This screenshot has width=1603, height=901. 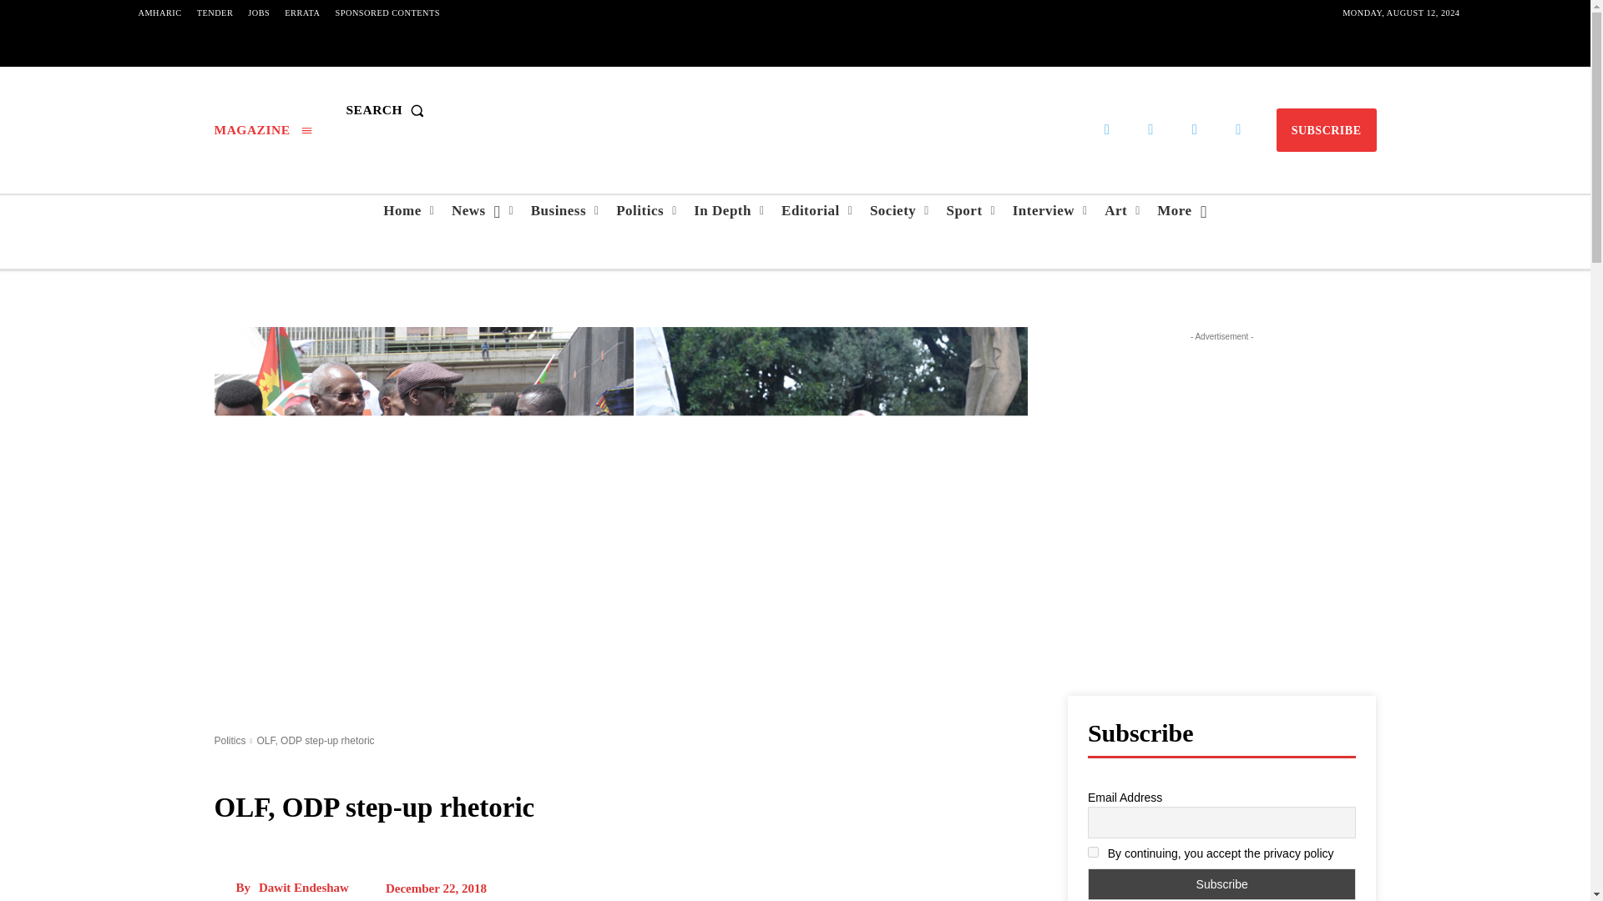 What do you see at coordinates (795, 110) in the screenshot?
I see `The Reporter Ethiopia, Ethiopian News` at bounding box center [795, 110].